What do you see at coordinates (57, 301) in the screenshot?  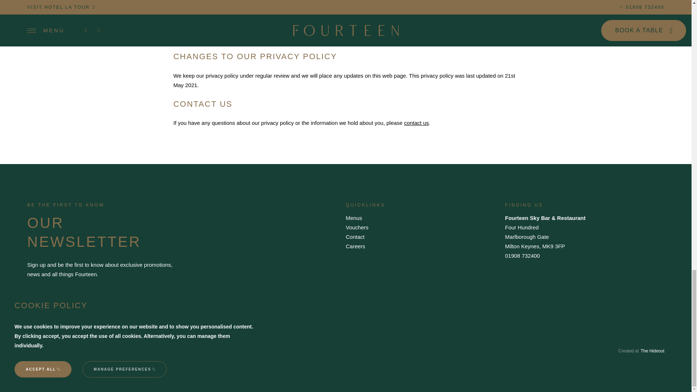 I see `SIGN ME UP` at bounding box center [57, 301].